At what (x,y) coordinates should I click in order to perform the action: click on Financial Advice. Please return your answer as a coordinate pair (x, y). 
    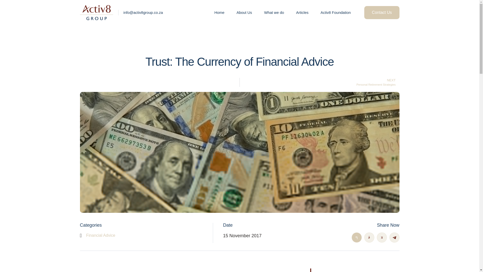
    Looking at the image, I should click on (319, 82).